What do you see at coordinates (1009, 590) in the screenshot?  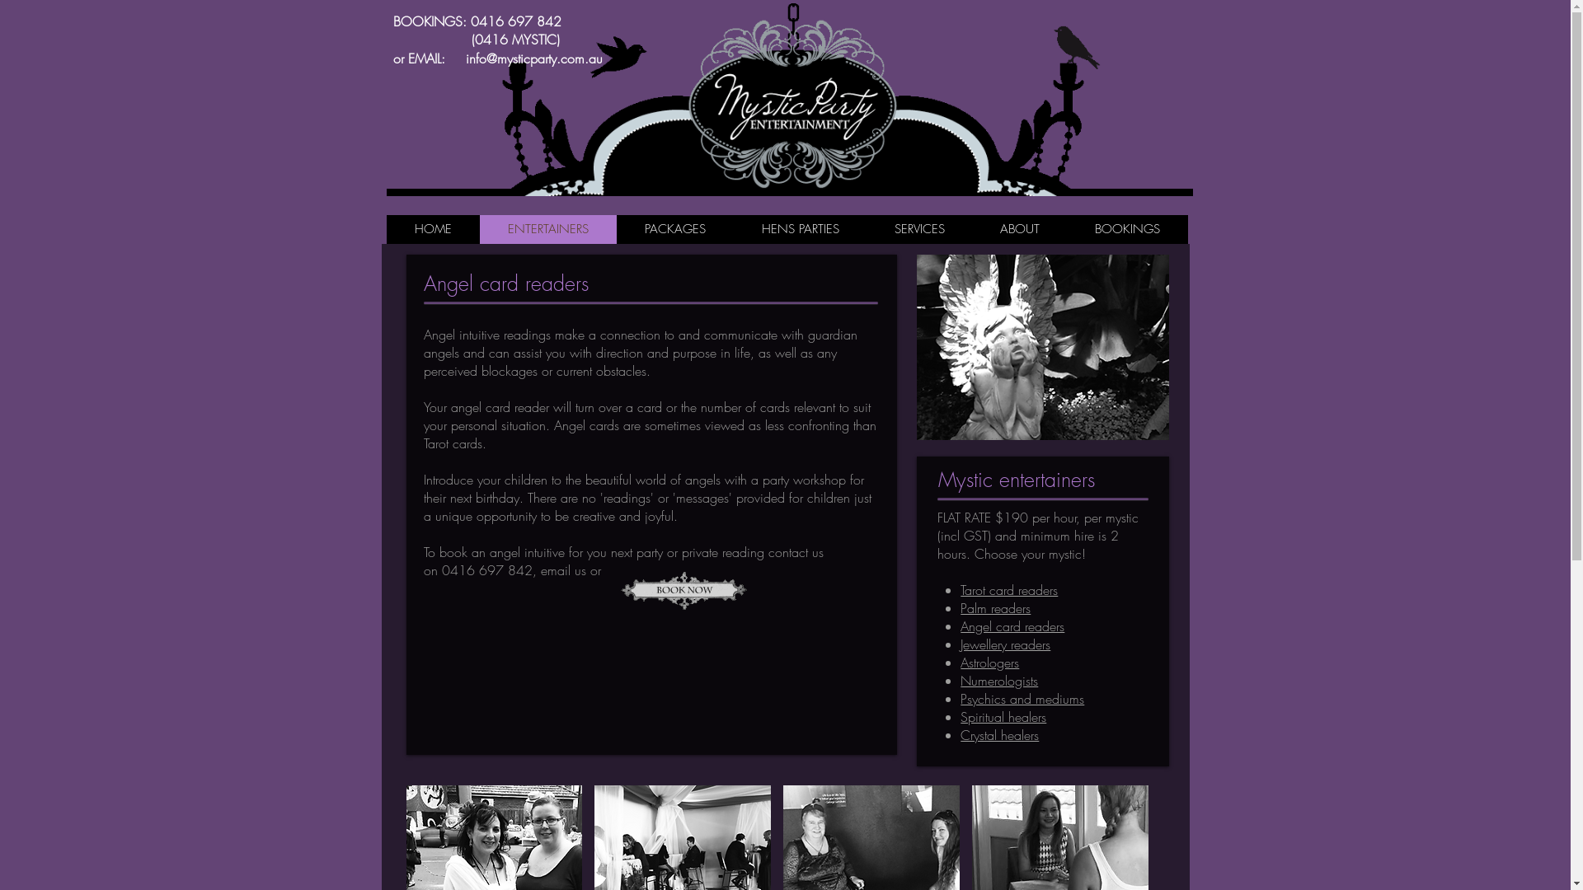 I see `Tarot card readers` at bounding box center [1009, 590].